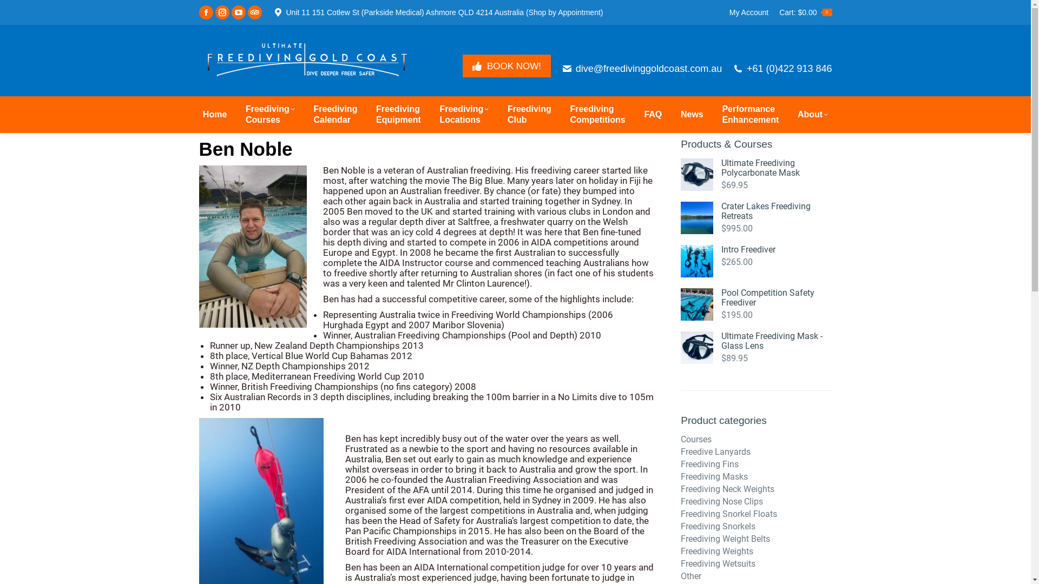 Image resolution: width=1039 pixels, height=584 pixels. I want to click on Pool Competition Safety Freediver, so click(777, 298).